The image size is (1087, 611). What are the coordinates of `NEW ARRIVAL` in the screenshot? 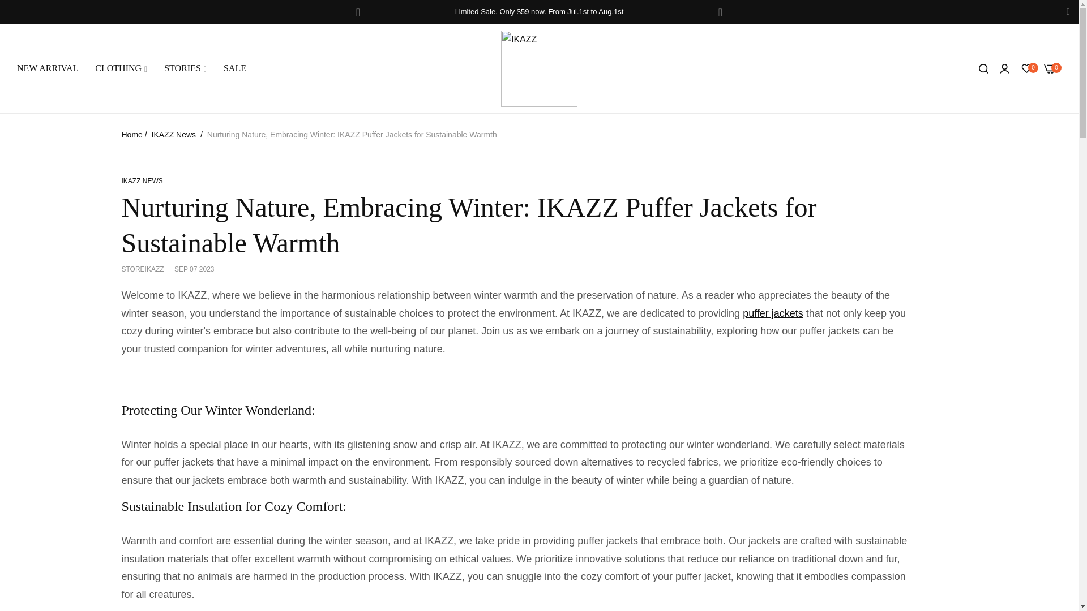 It's located at (48, 68).